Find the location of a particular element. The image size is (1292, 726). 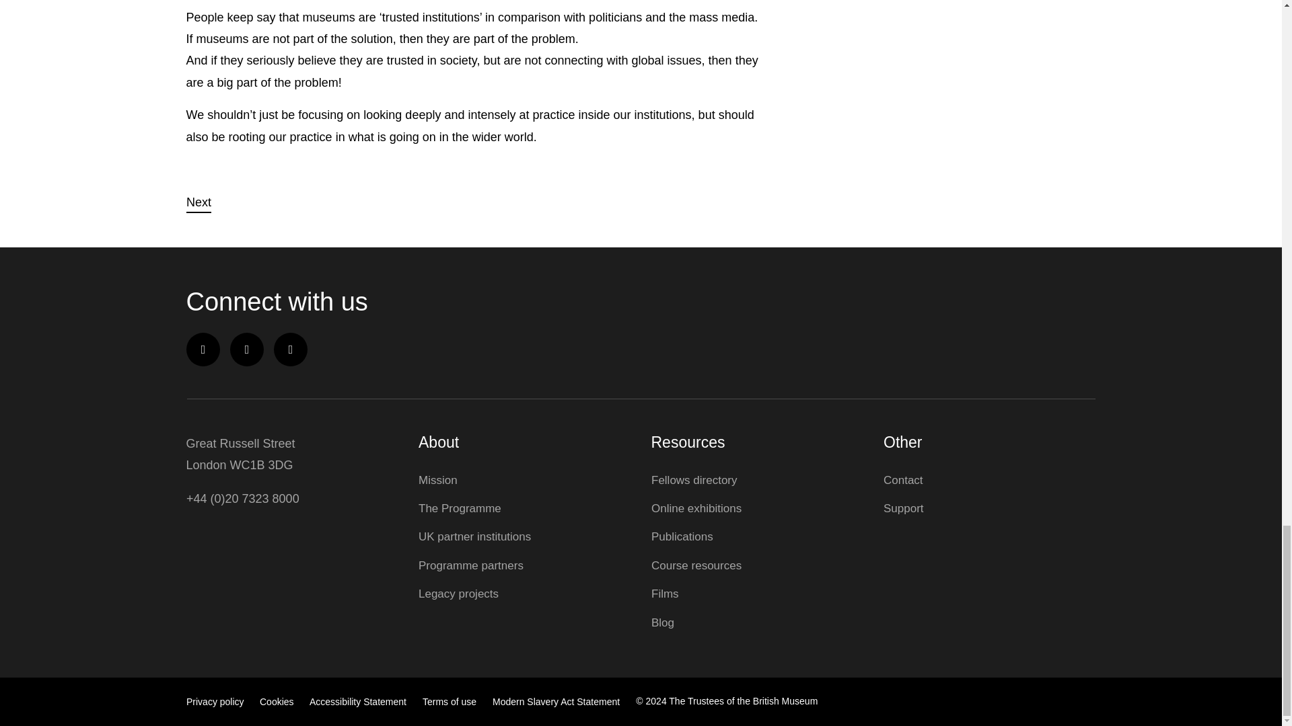

twitter is located at coordinates (246, 350).